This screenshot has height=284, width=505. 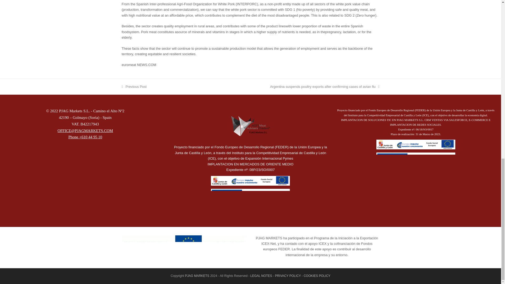 What do you see at coordinates (250, 126) in the screenshot?
I see `LEGAL NOTES -` at bounding box center [250, 126].